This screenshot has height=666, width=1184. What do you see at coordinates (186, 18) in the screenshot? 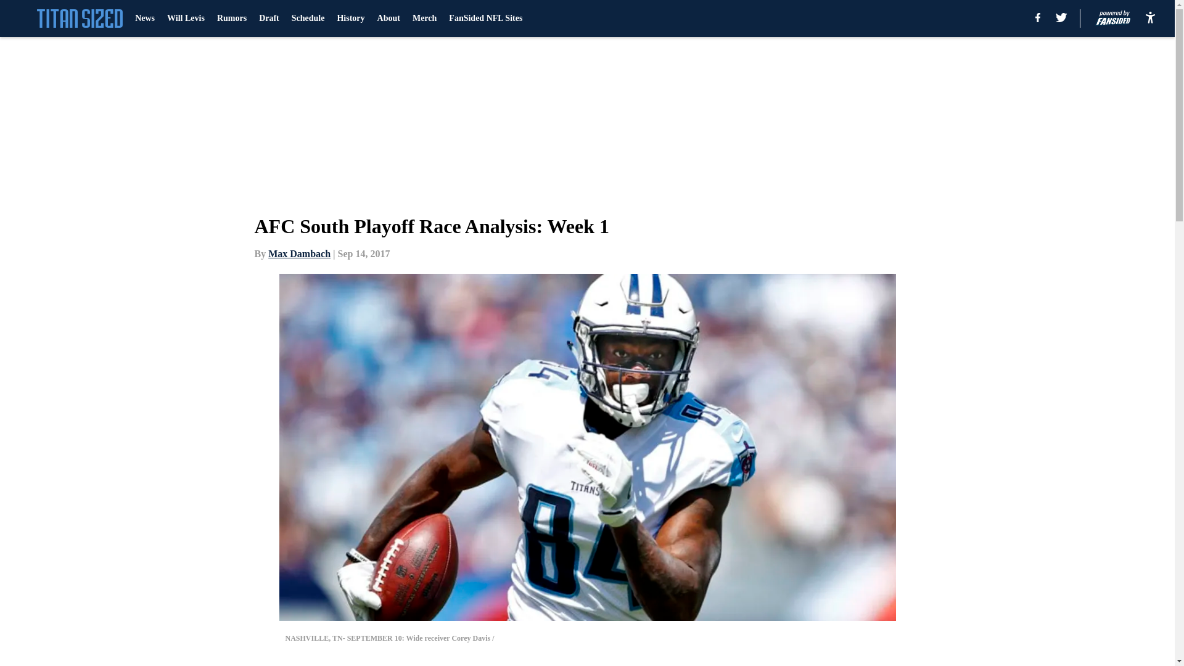
I see `Will Levis` at bounding box center [186, 18].